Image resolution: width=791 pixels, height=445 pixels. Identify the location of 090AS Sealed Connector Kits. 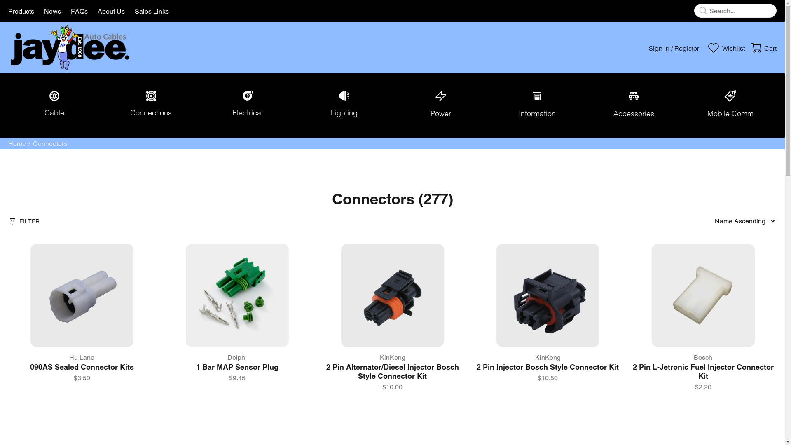
(82, 367).